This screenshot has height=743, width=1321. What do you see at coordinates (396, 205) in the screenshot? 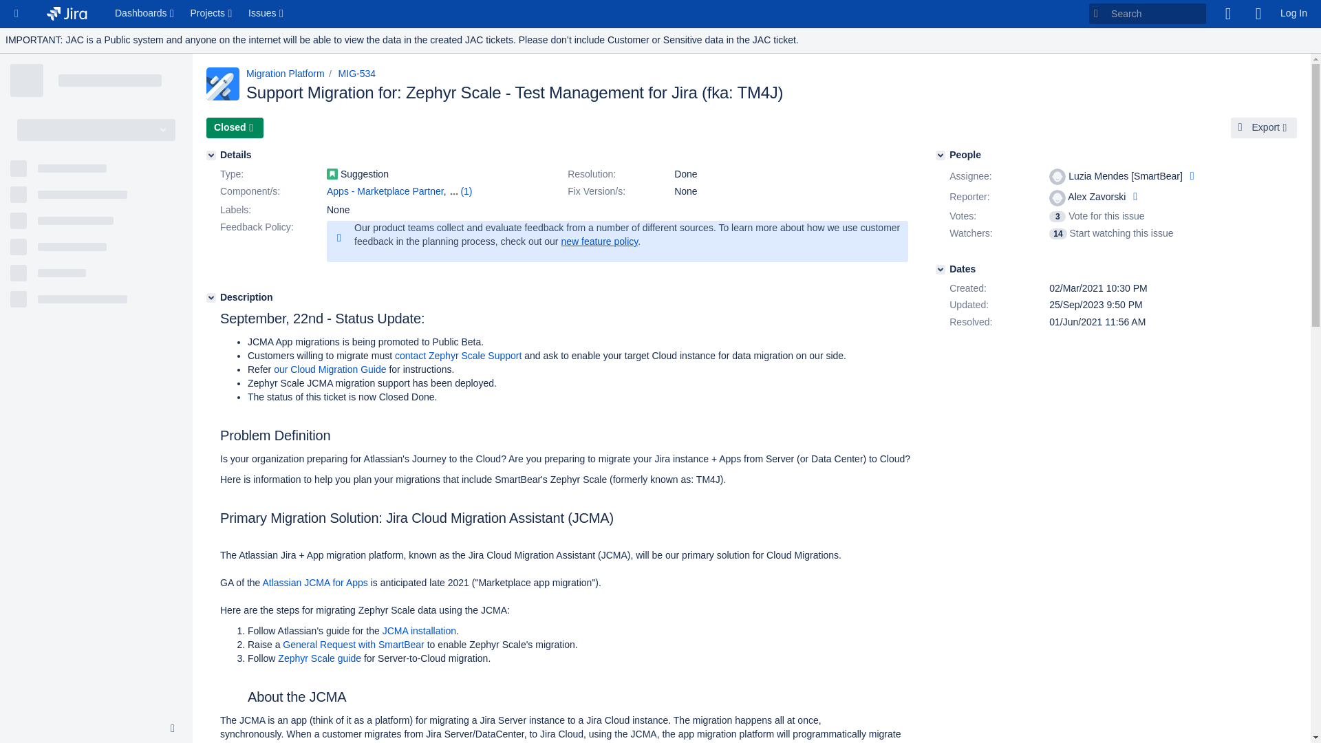
I see `Jira - Migration Assistant - Export` at bounding box center [396, 205].